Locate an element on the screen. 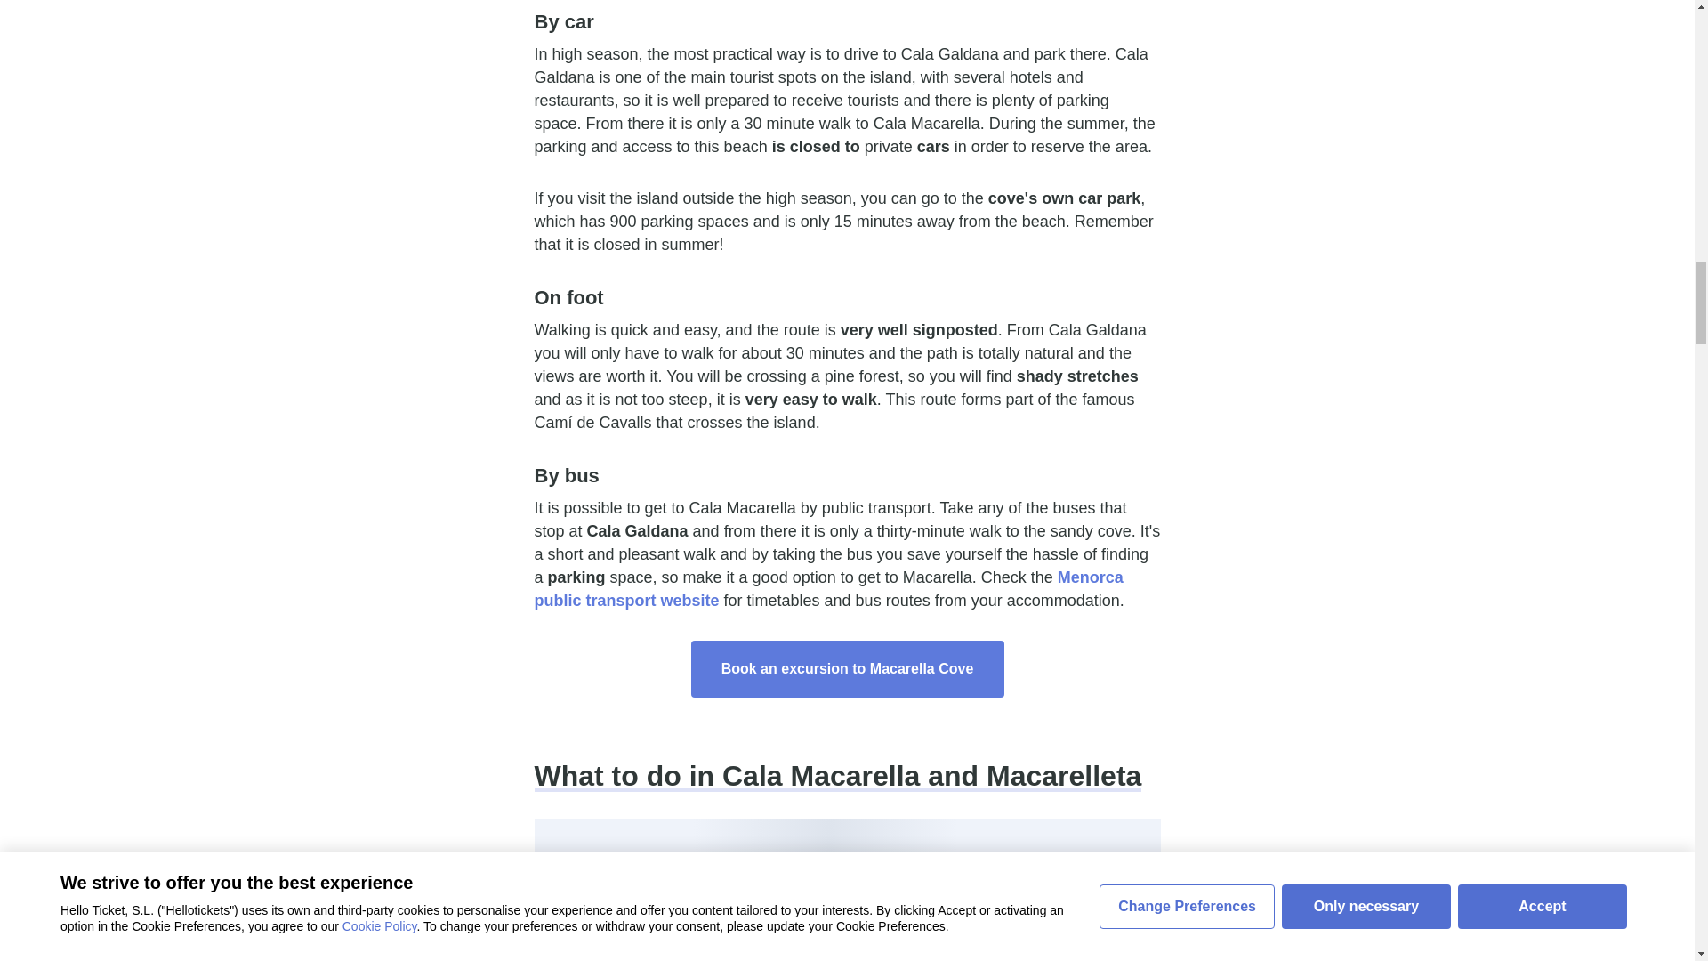 This screenshot has width=1708, height=961. Book an excursion to Macarella Cove is located at coordinates (847, 669).